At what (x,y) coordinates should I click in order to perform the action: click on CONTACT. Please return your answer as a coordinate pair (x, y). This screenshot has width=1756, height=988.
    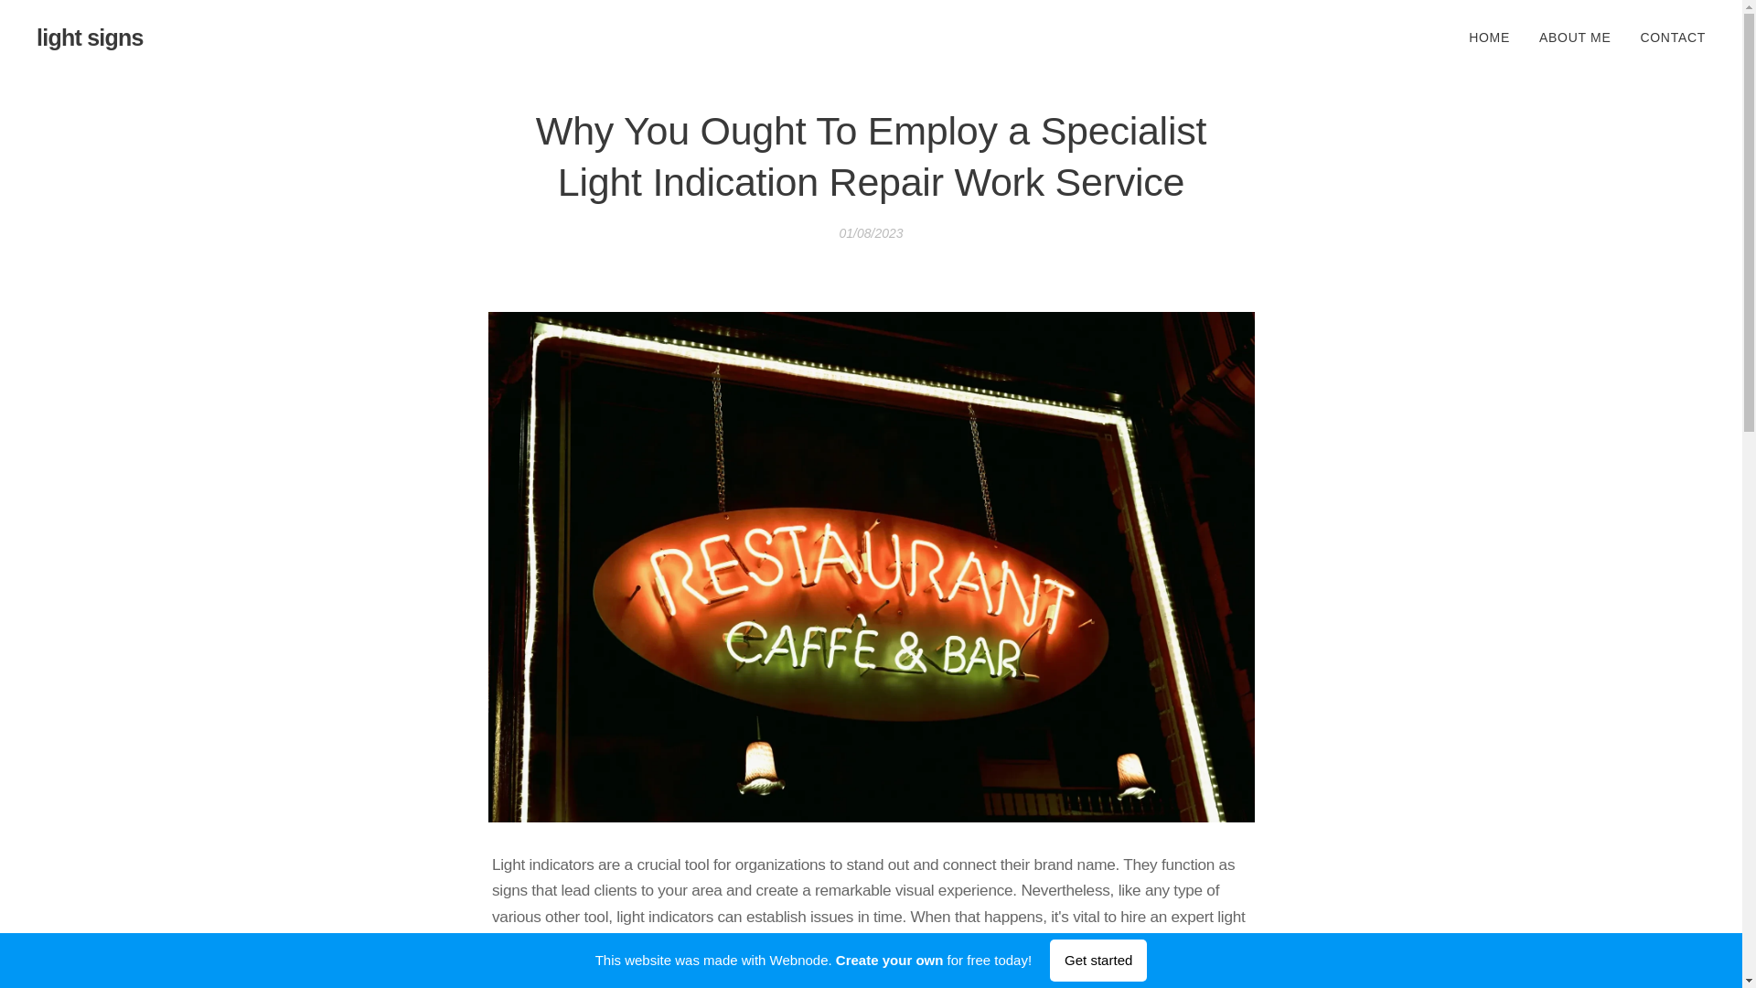
    Looking at the image, I should click on (1665, 37).